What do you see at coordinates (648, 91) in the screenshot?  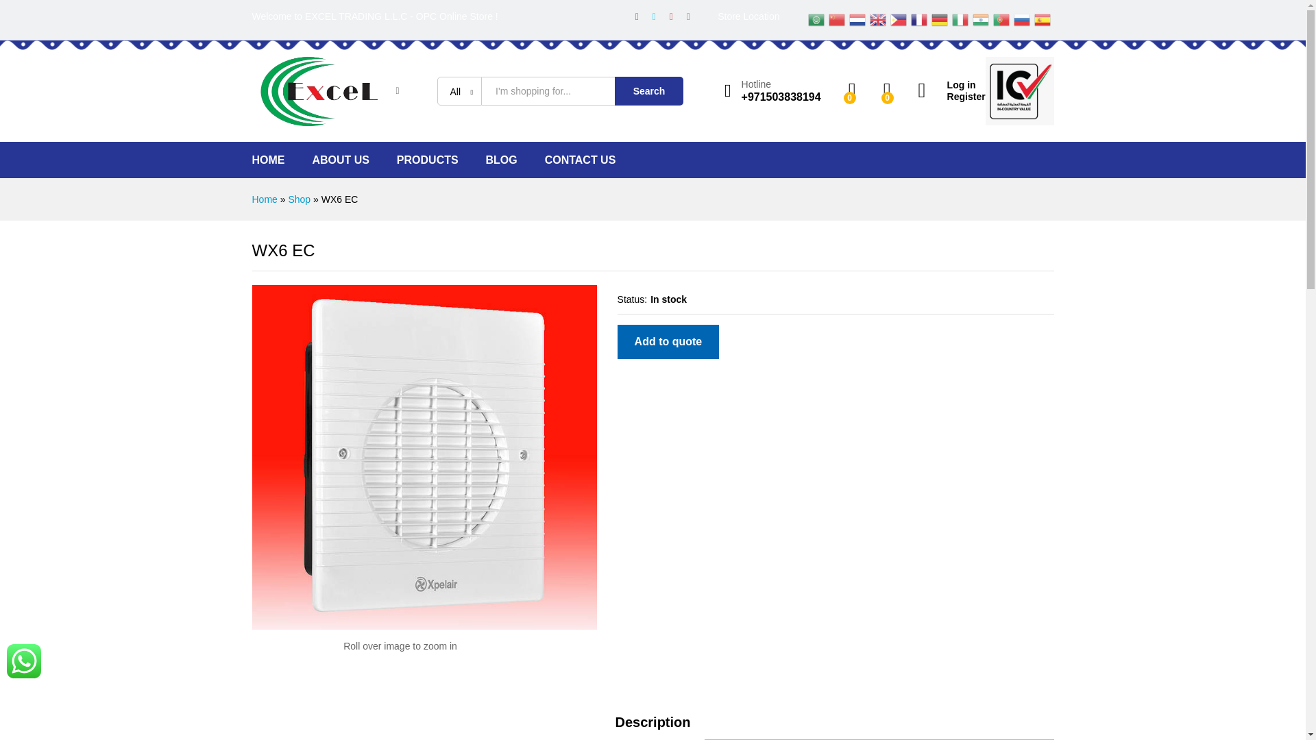 I see `Search` at bounding box center [648, 91].